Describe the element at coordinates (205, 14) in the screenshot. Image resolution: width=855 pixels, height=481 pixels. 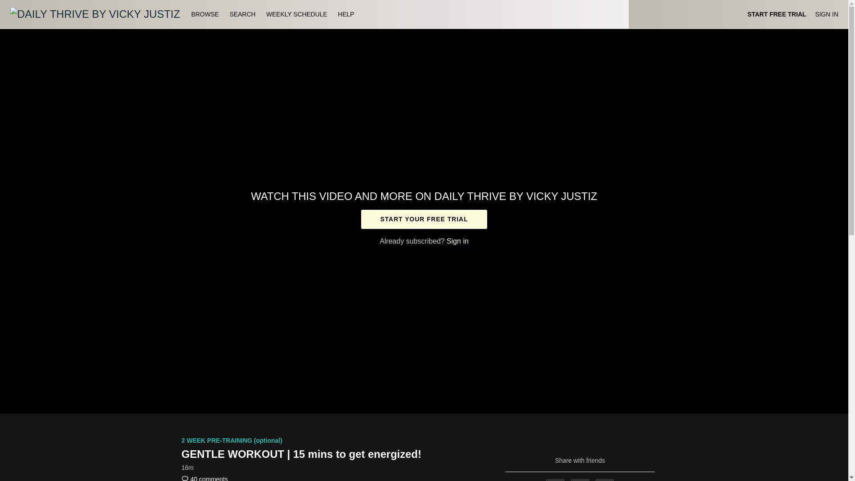
I see `BROWSE` at that location.